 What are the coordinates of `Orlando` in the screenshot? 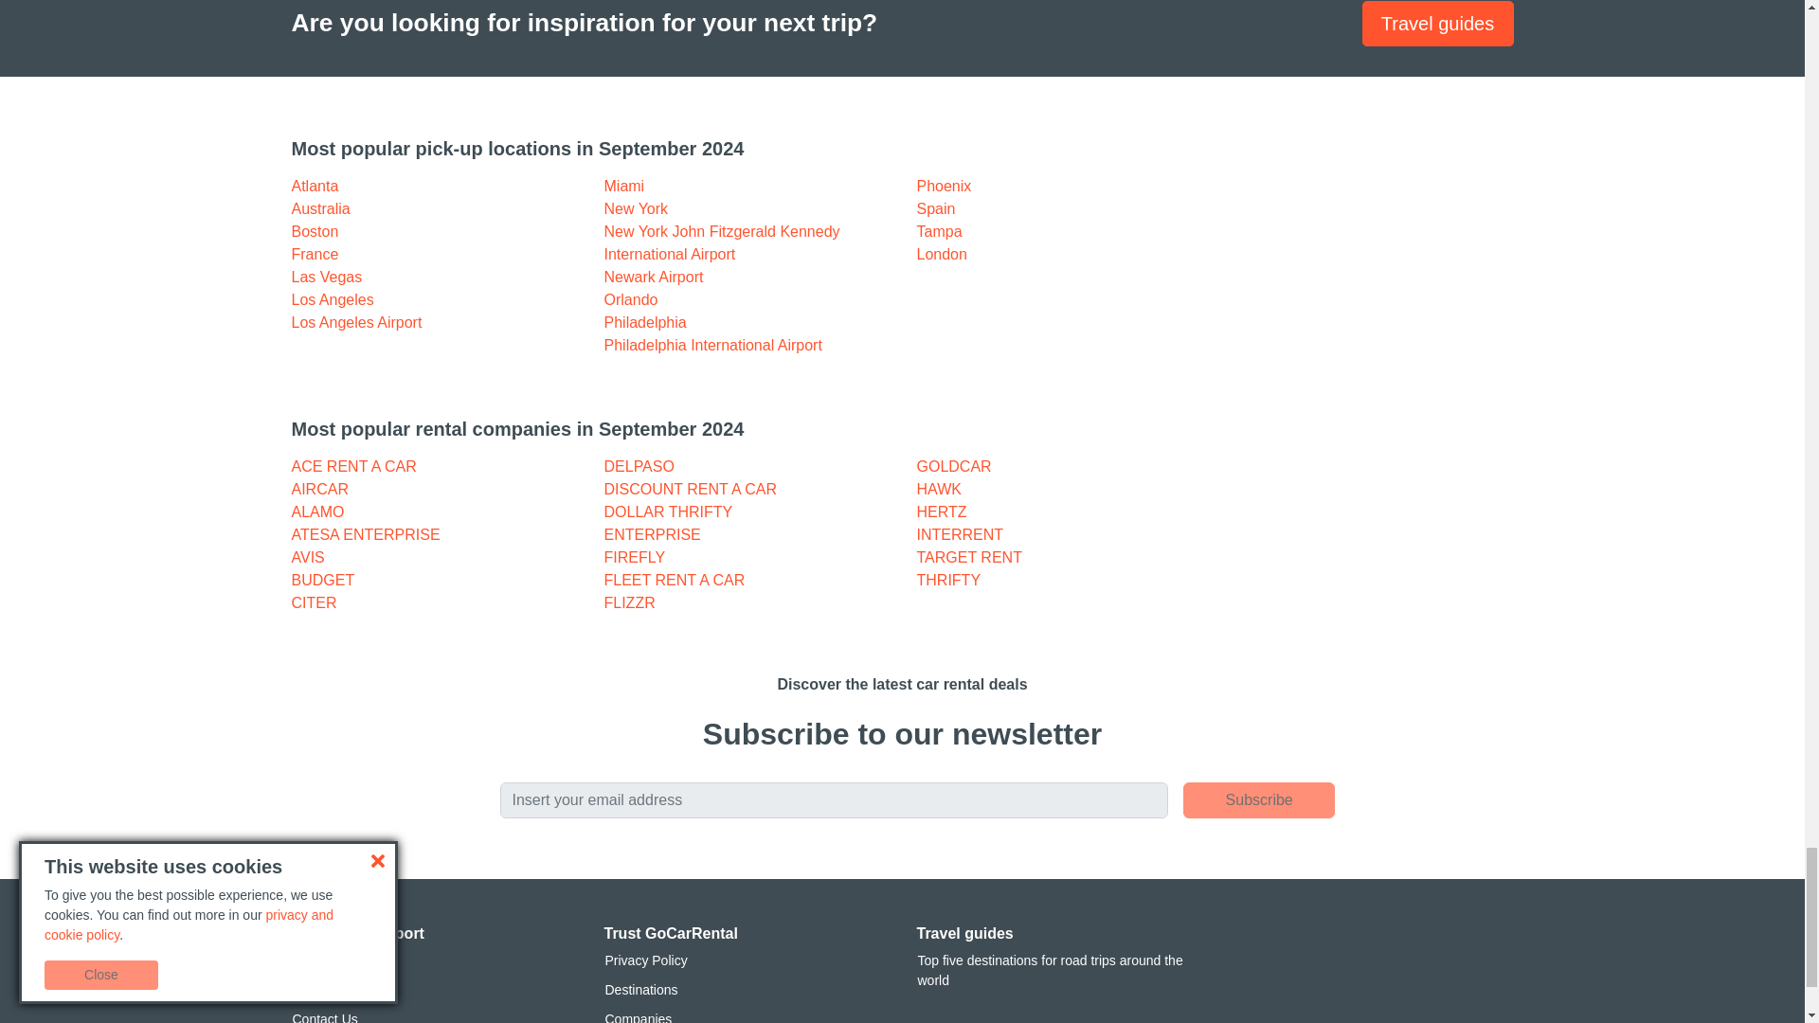 It's located at (631, 299).